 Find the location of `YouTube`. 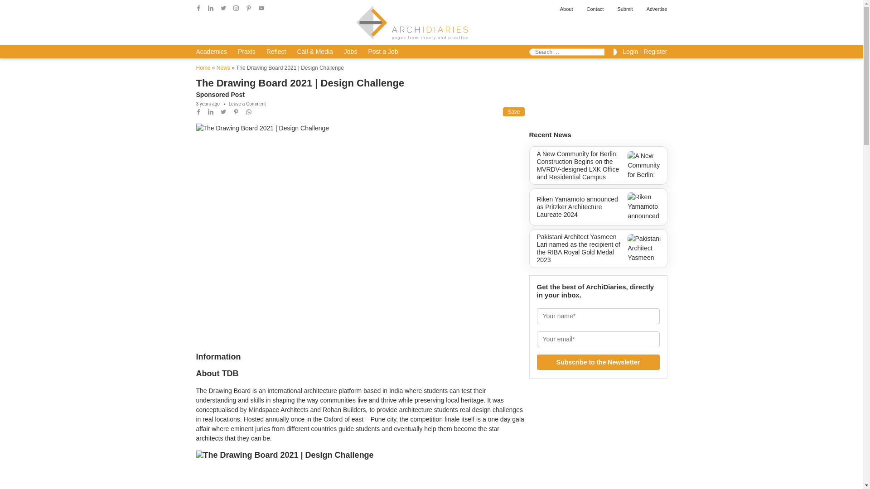

YouTube is located at coordinates (261, 8).